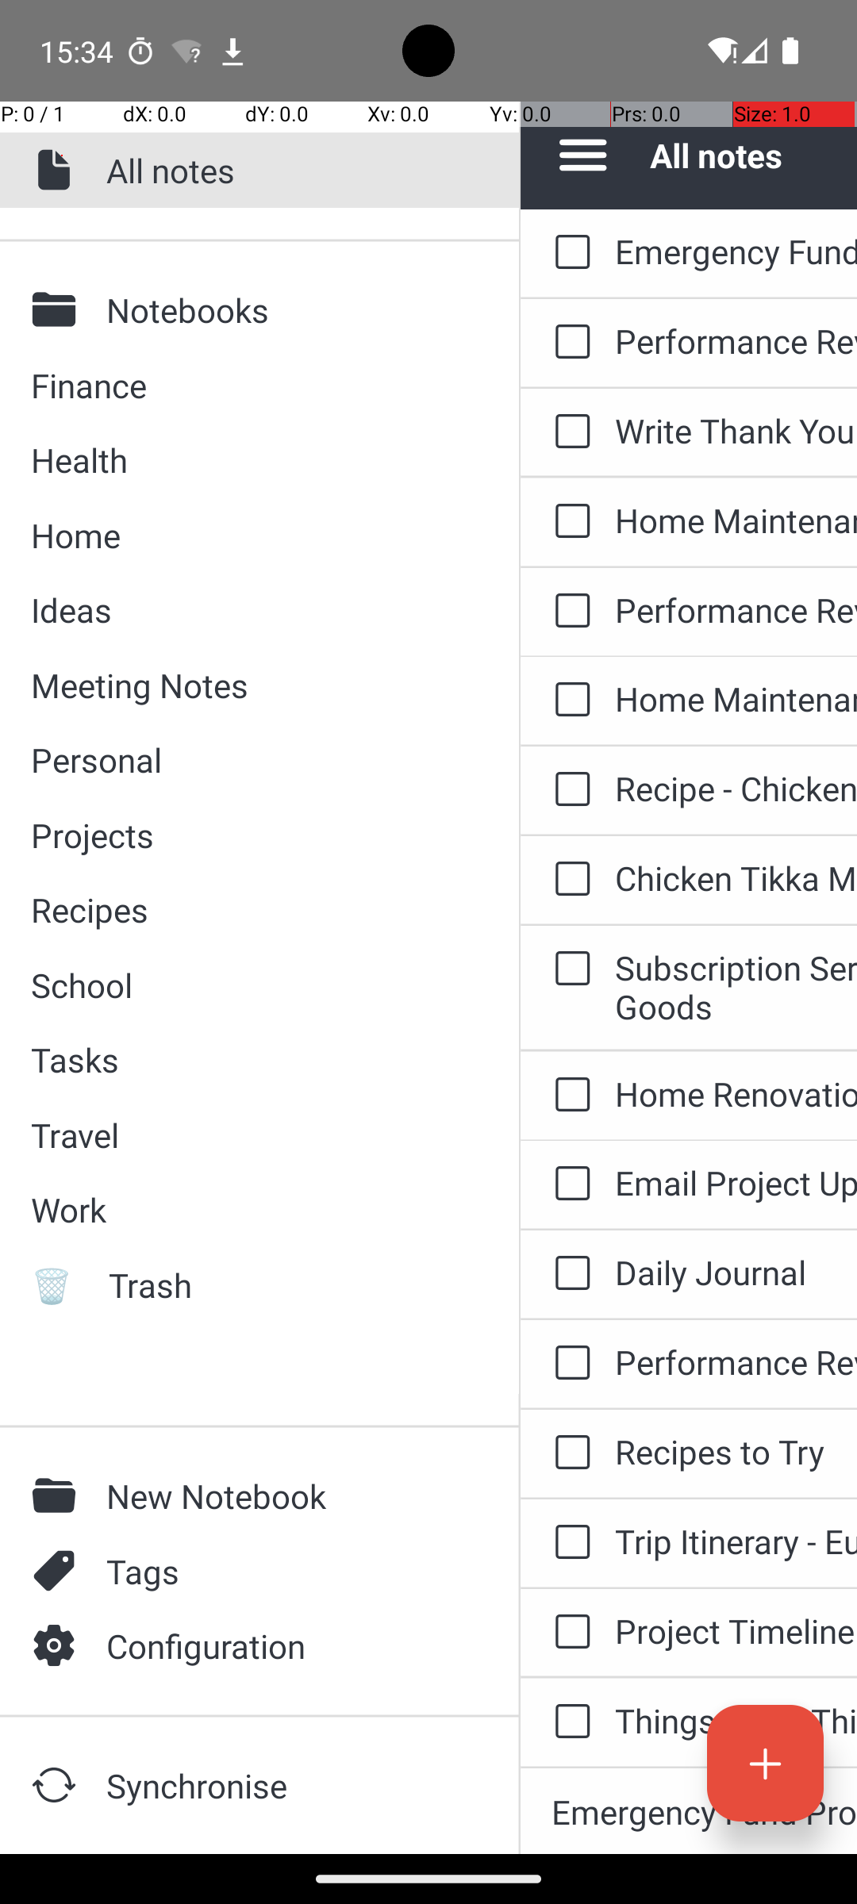 The image size is (857, 1904). I want to click on Notebooks, so click(286, 309).